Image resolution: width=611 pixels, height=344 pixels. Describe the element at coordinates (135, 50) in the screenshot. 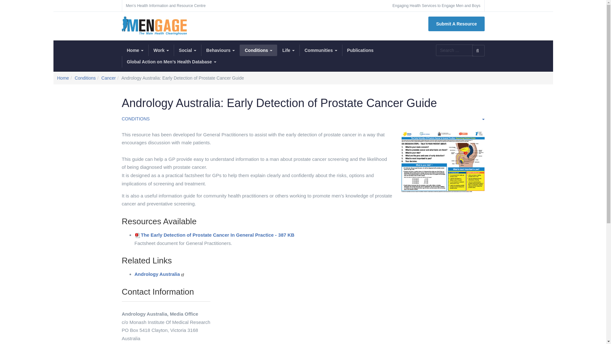

I see `Home` at that location.